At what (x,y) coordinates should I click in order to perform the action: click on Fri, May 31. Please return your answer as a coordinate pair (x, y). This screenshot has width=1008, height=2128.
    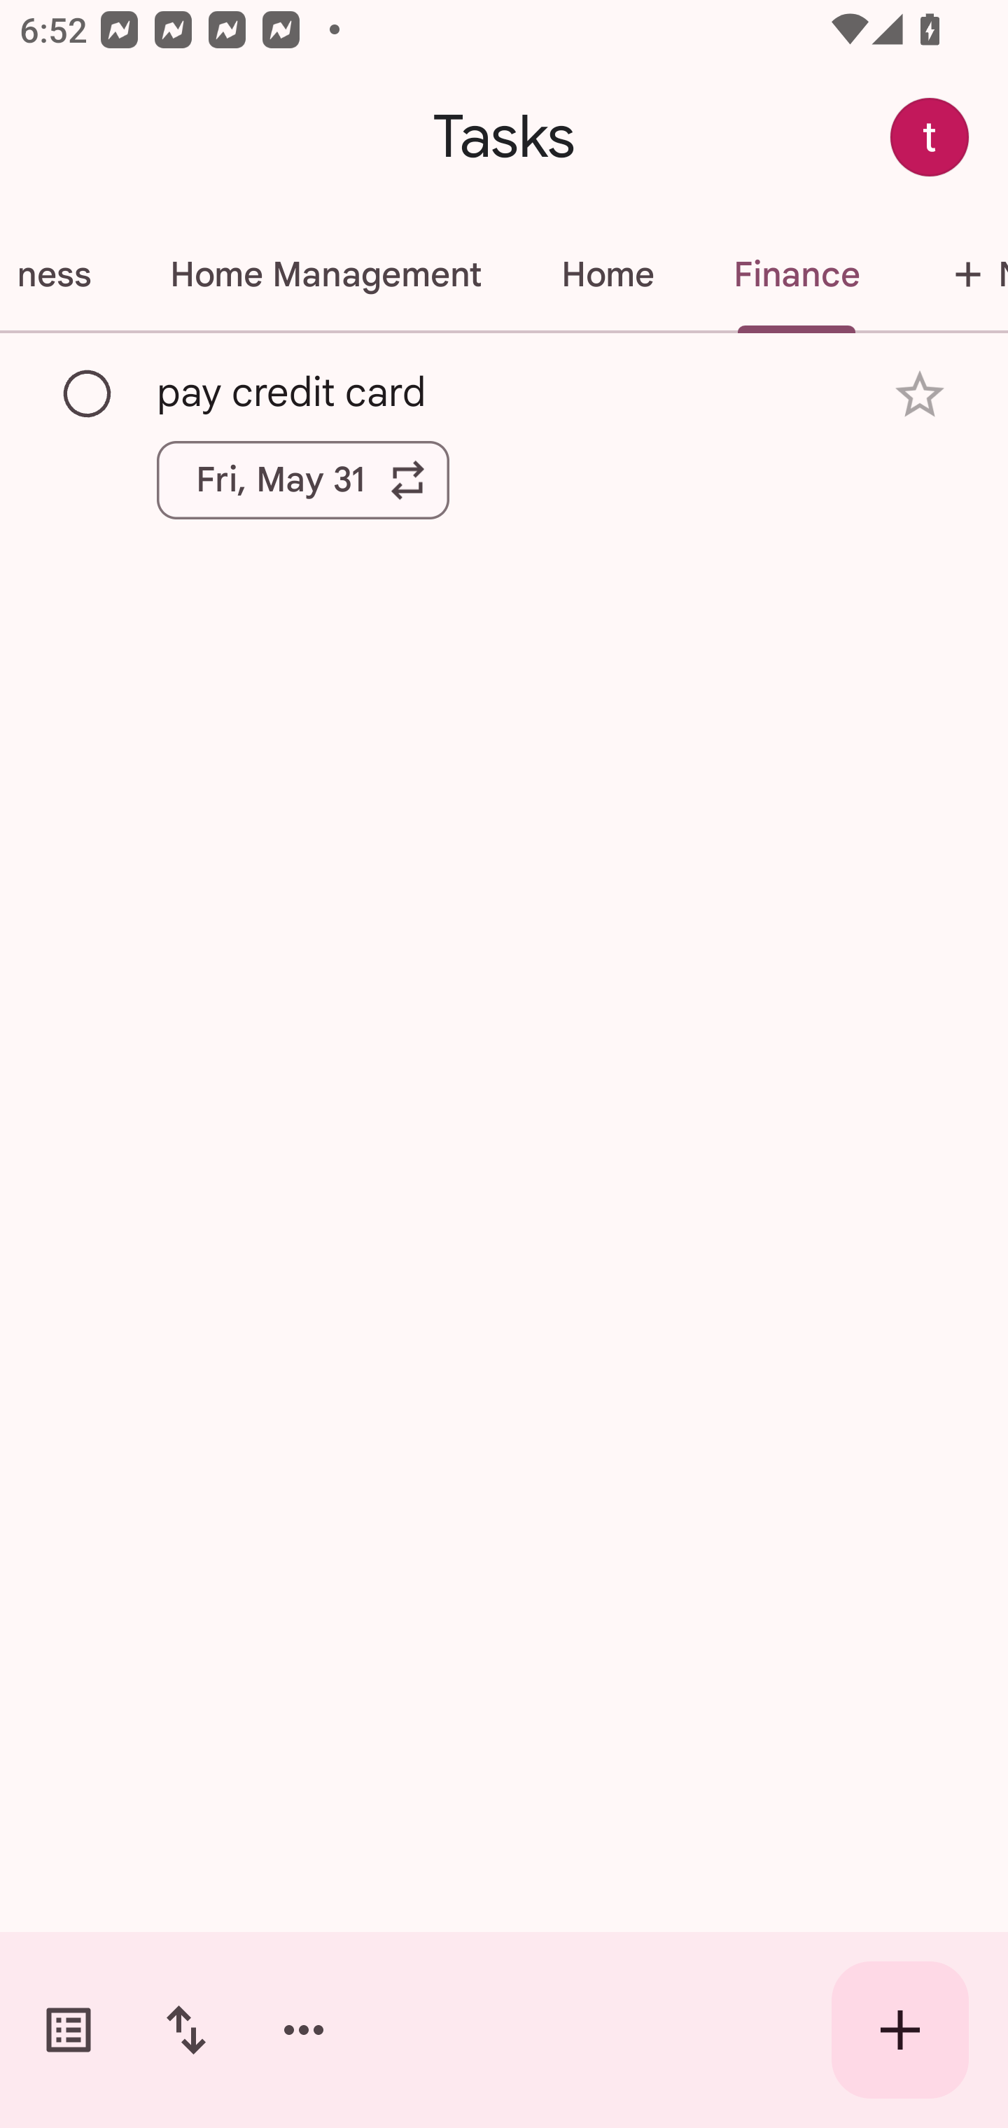
    Looking at the image, I should click on (303, 479).